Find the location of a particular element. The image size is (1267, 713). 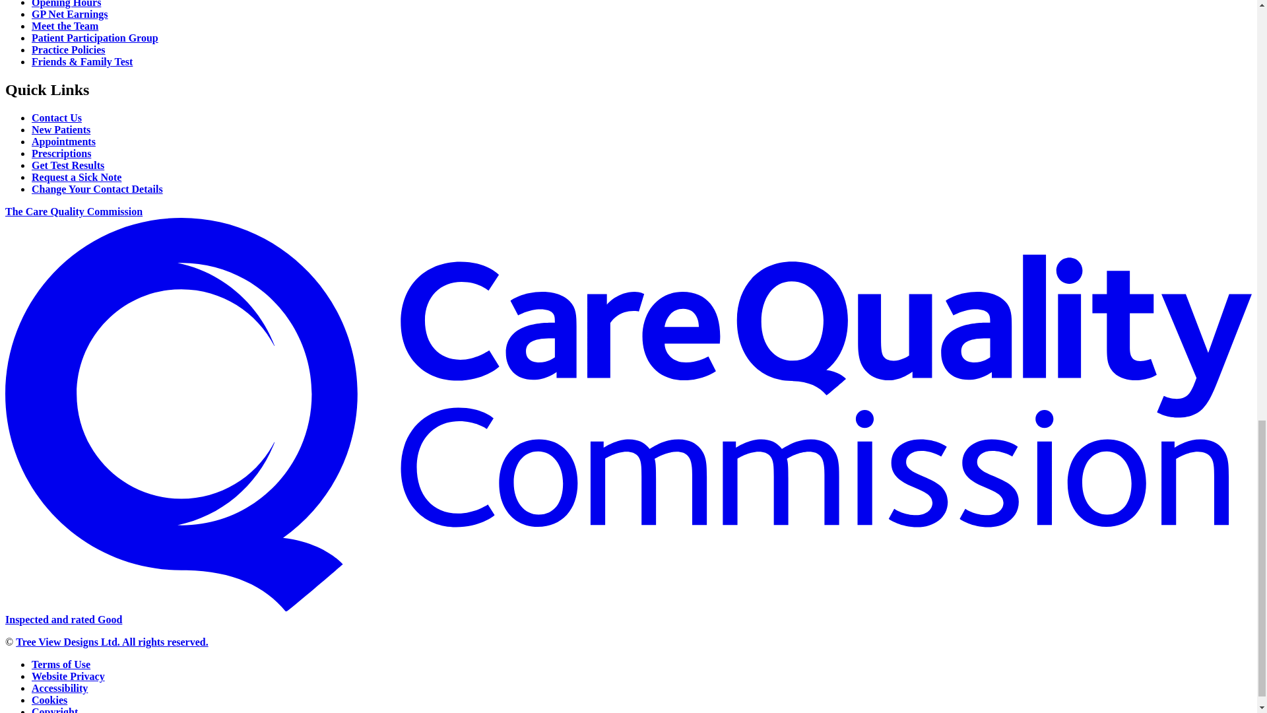

Request a Sick Note is located at coordinates (77, 177).